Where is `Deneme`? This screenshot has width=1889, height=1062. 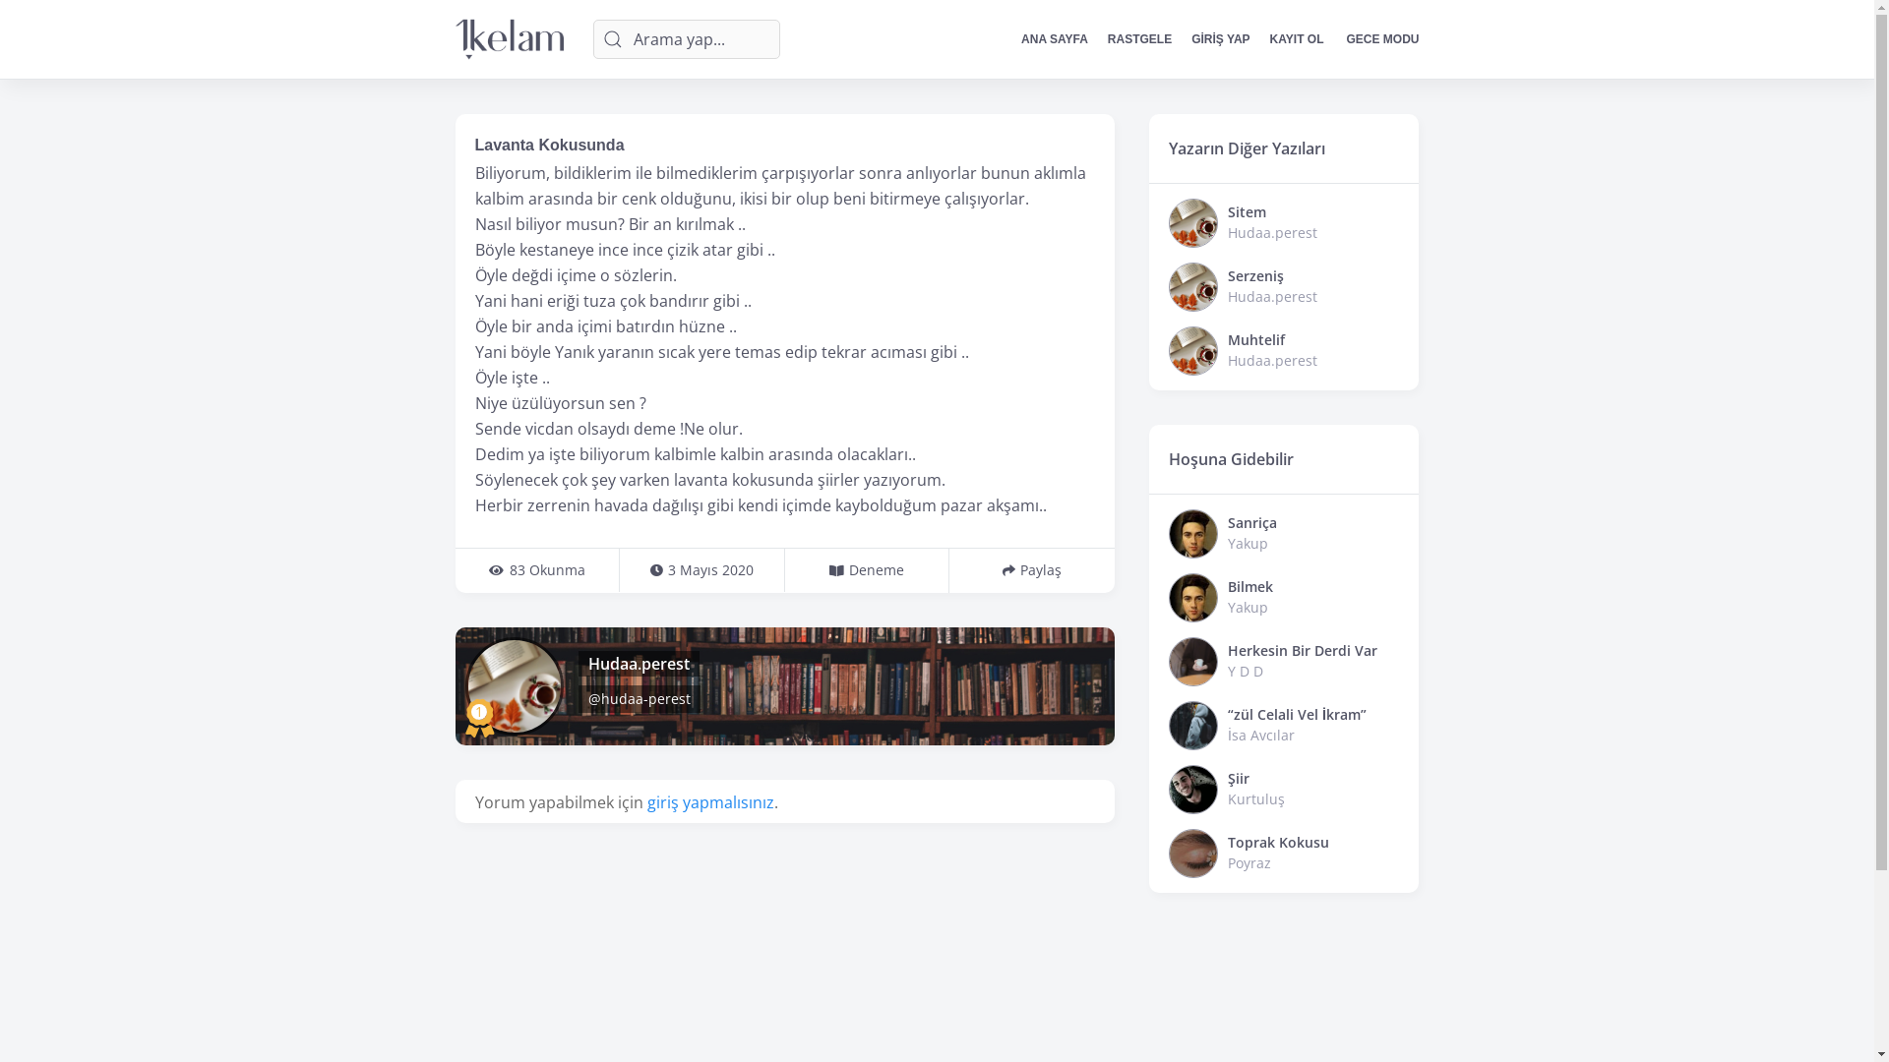
Deneme is located at coordinates (877, 570).